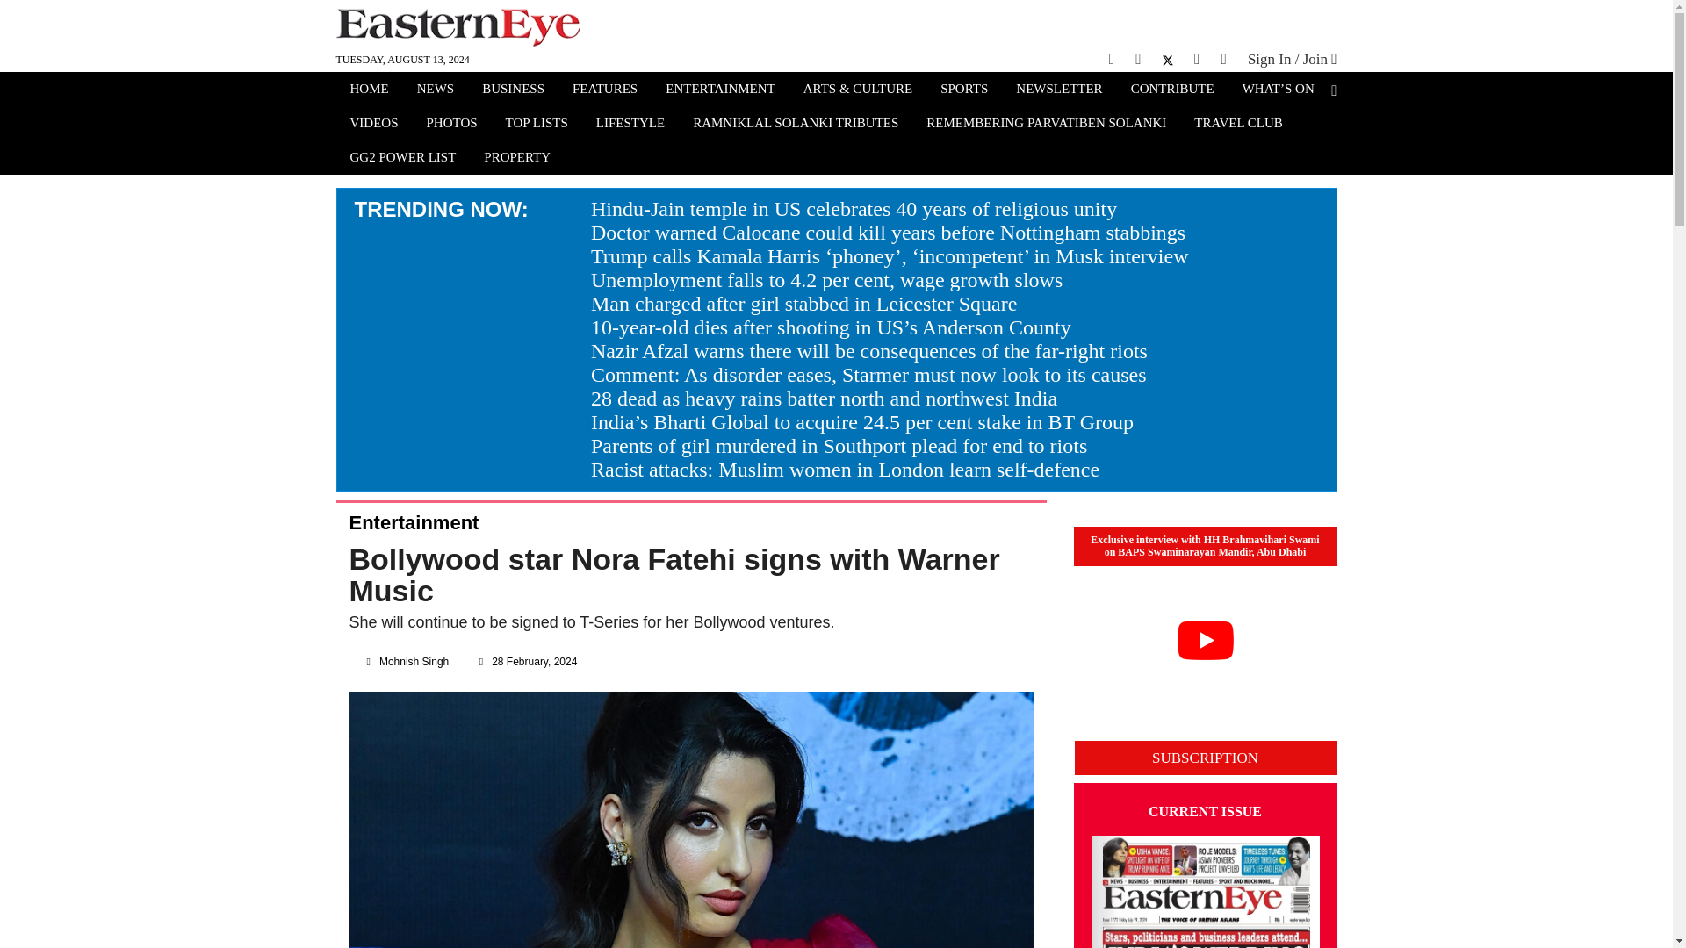  I want to click on TRAVEL CLUB, so click(1238, 125).